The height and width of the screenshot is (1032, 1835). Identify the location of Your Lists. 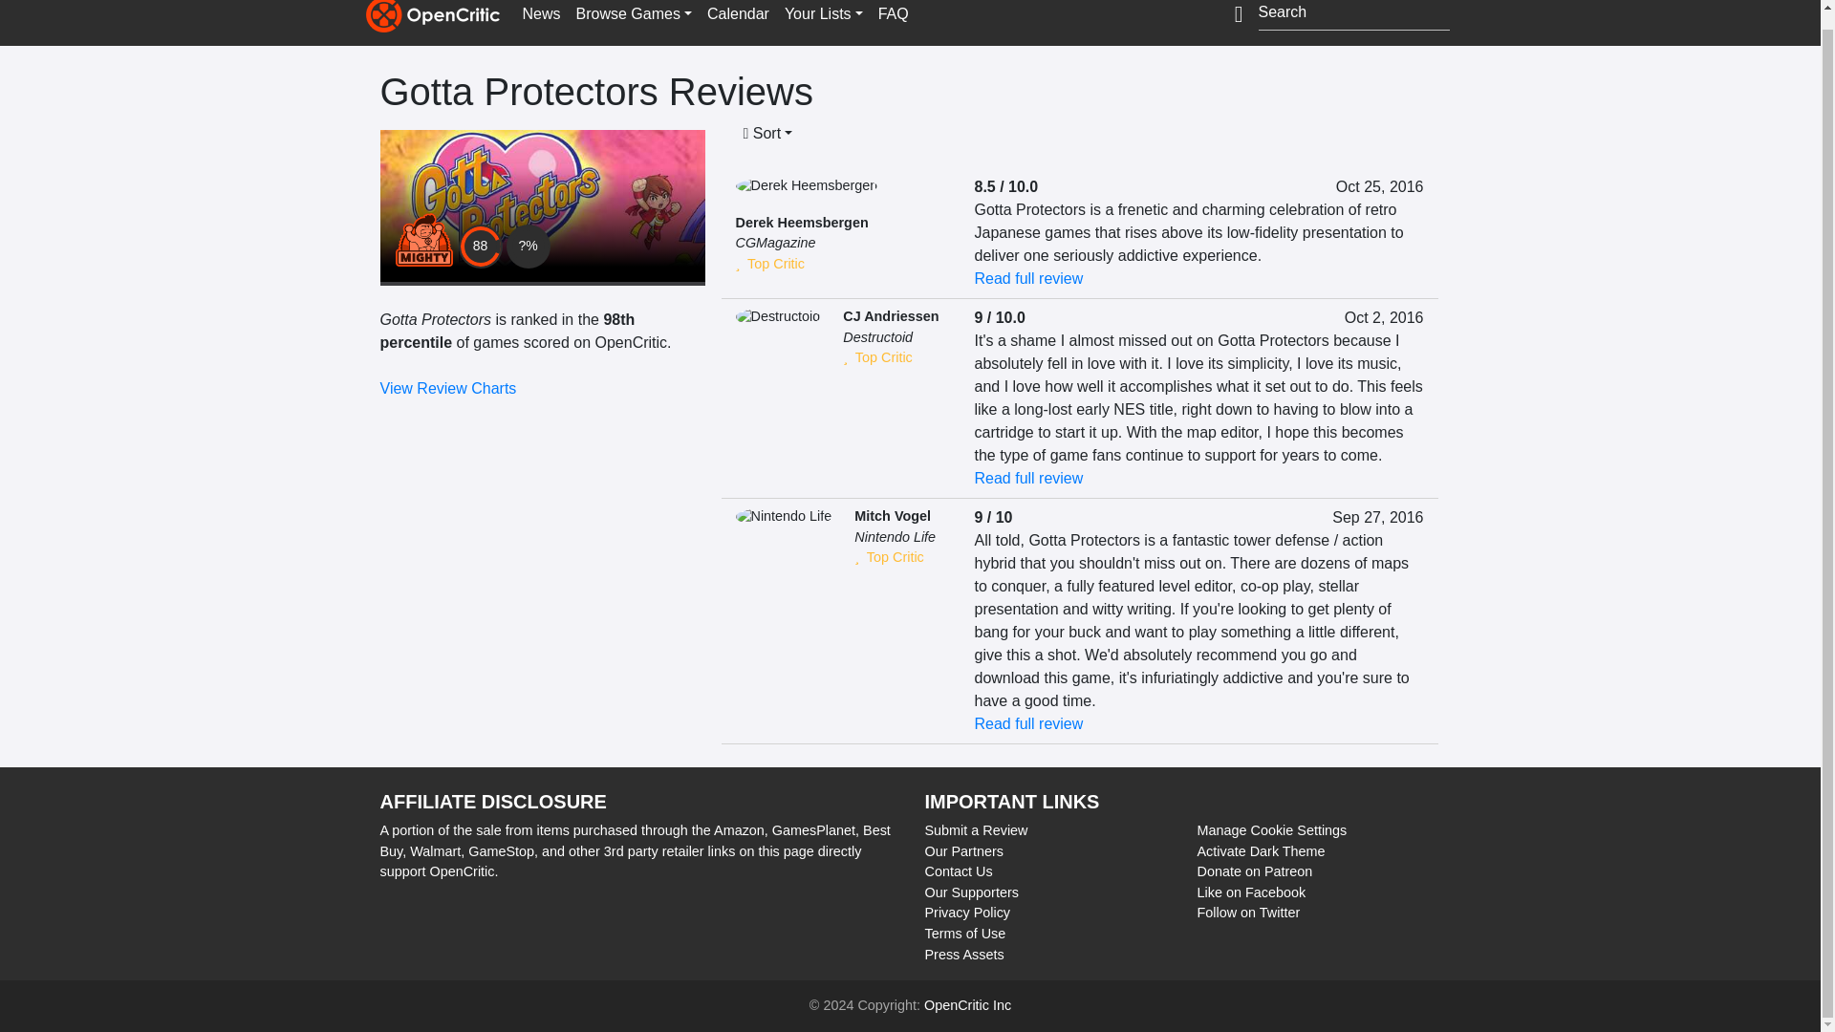
(823, 16).